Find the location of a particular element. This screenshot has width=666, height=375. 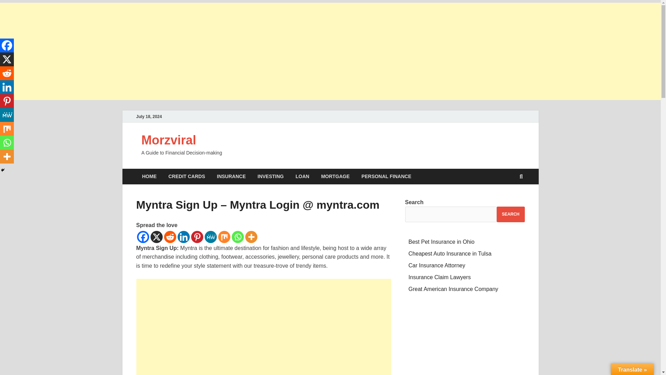

MORTGAGE is located at coordinates (335, 176).